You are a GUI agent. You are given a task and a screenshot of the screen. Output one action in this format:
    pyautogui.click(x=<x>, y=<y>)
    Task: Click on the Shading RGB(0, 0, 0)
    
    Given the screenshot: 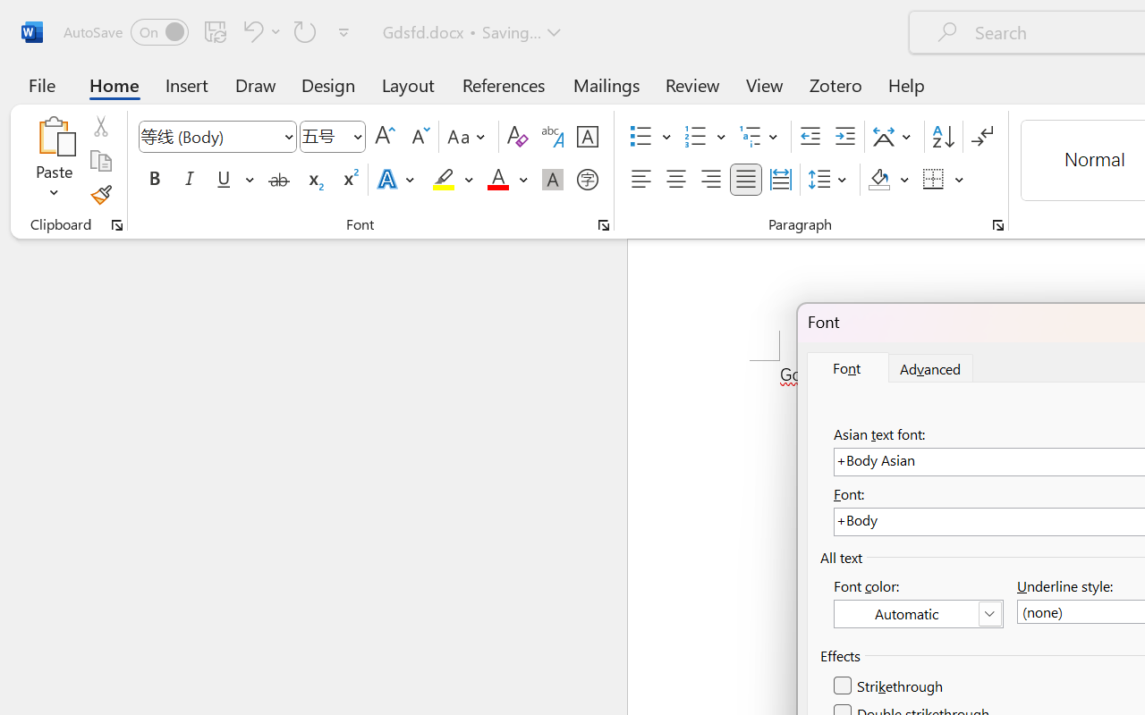 What is the action you would take?
    pyautogui.click(x=878, y=180)
    